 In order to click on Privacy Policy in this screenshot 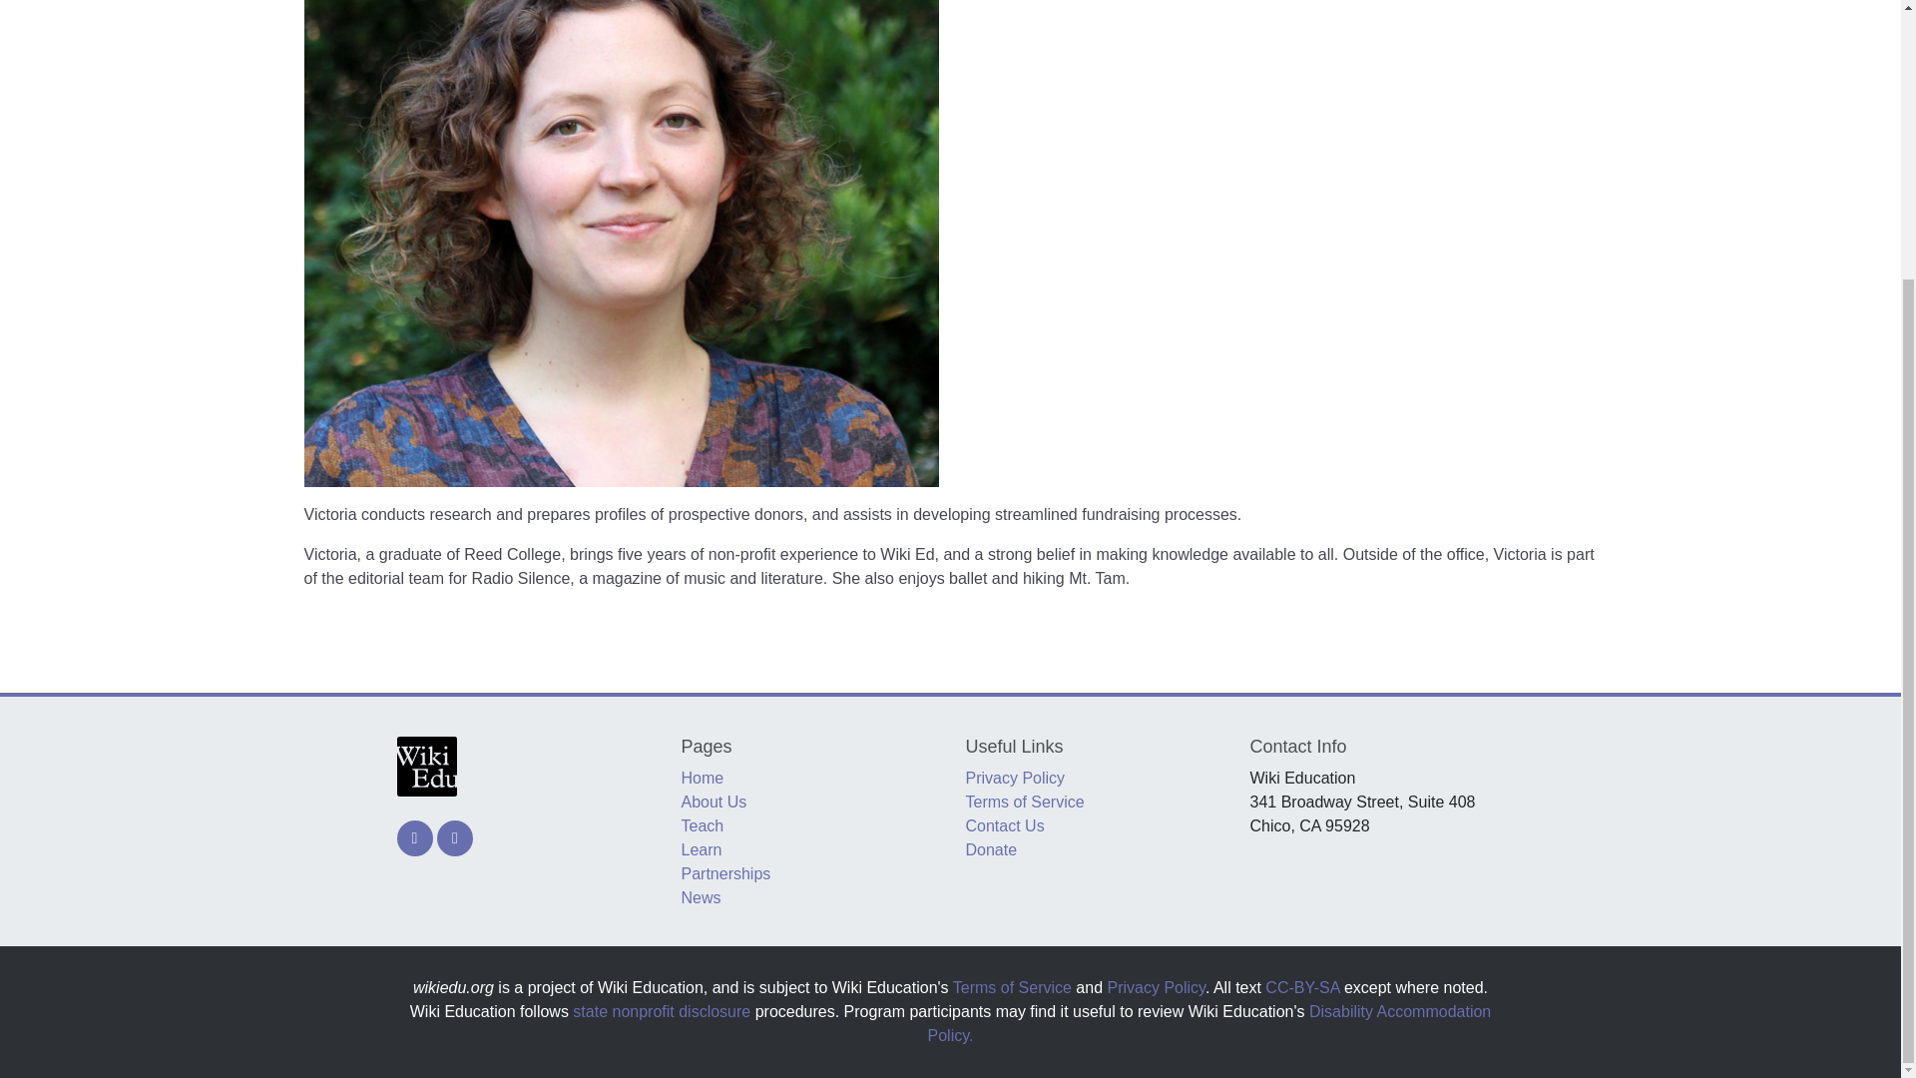, I will do `click(1156, 986)`.